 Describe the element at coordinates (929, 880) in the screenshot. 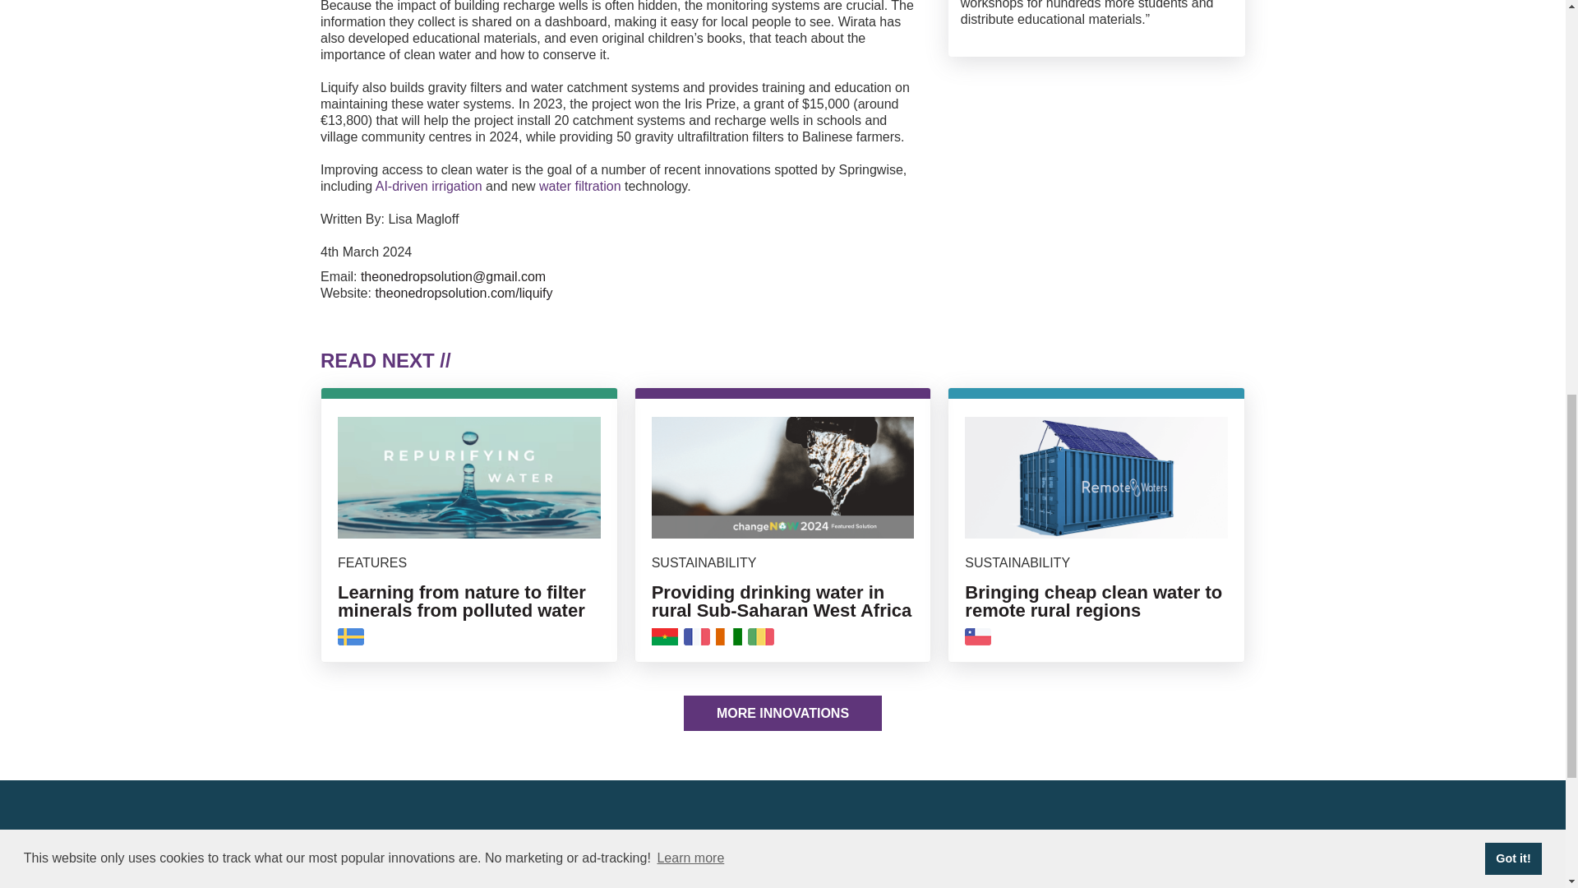

I see `Submit an Innovation` at that location.